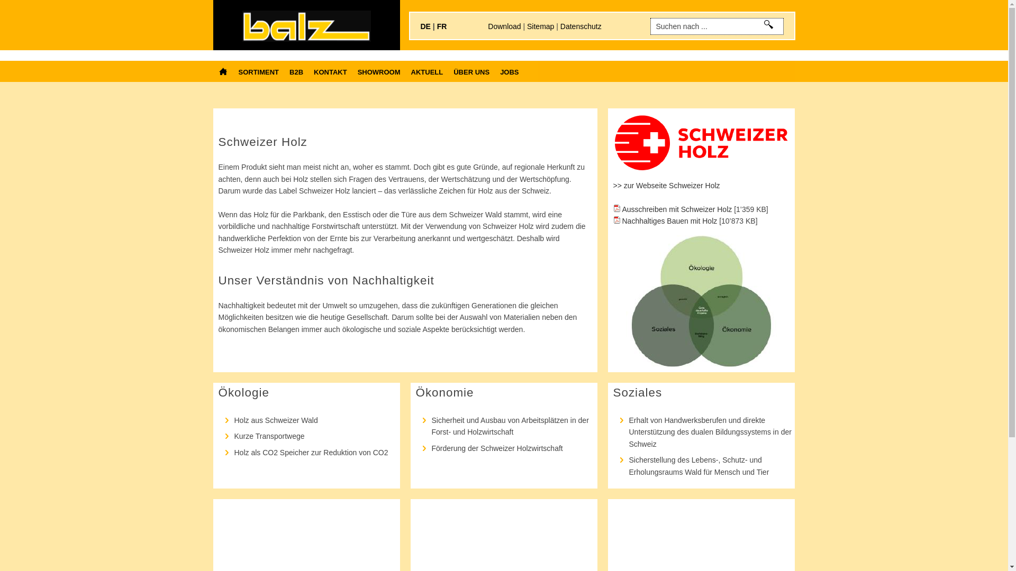 The width and height of the screenshot is (1016, 571). I want to click on Sitemap, so click(541, 26).